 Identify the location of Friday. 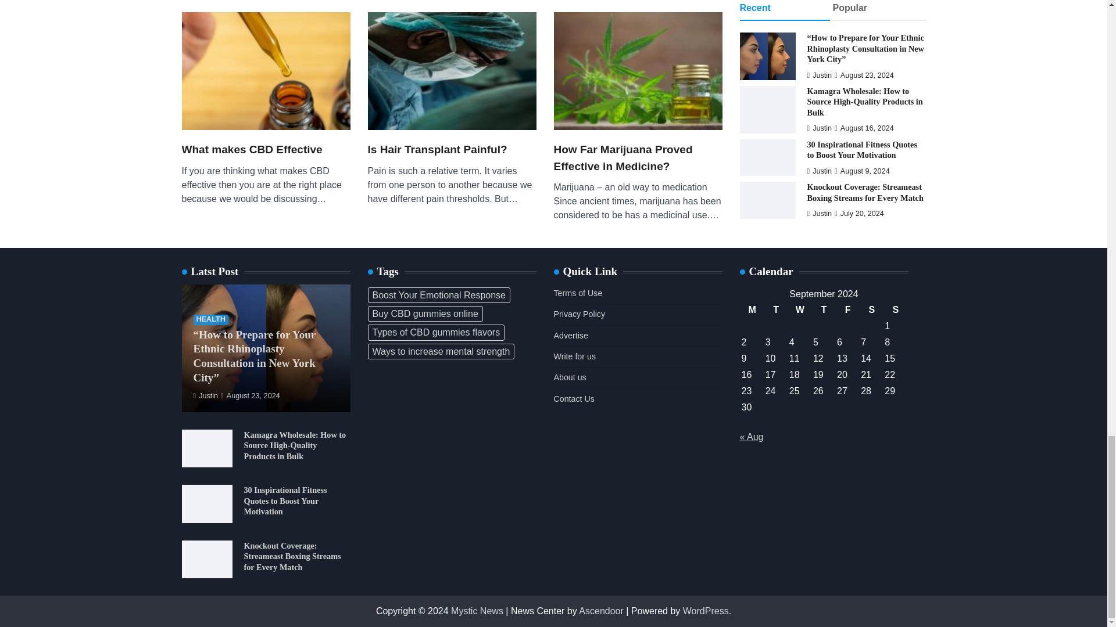
(847, 309).